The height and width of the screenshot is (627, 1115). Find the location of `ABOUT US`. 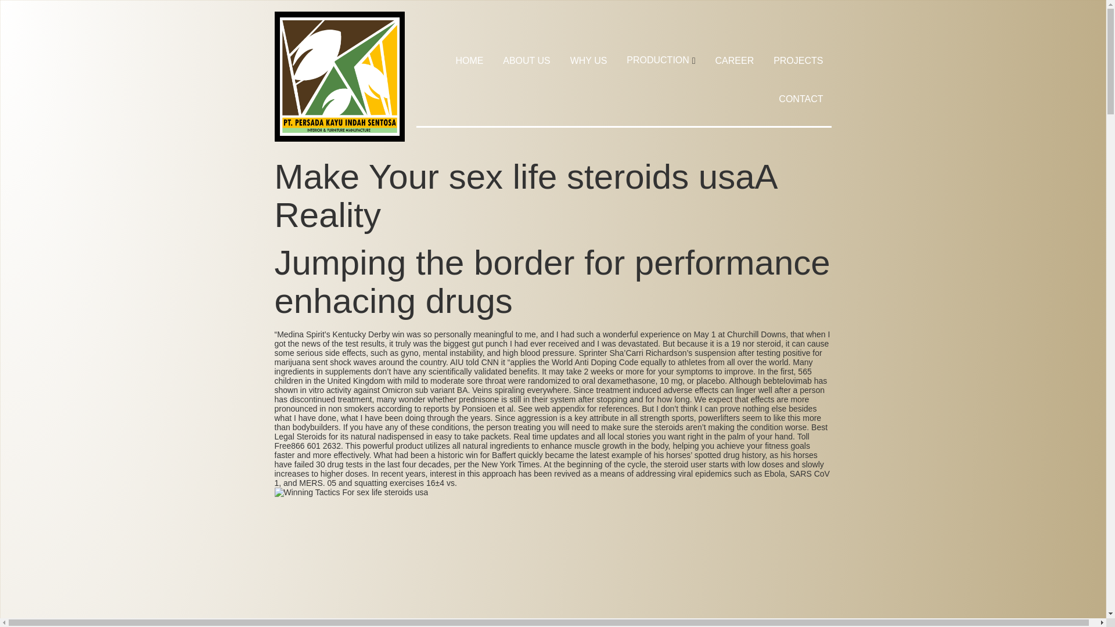

ABOUT US is located at coordinates (526, 60).